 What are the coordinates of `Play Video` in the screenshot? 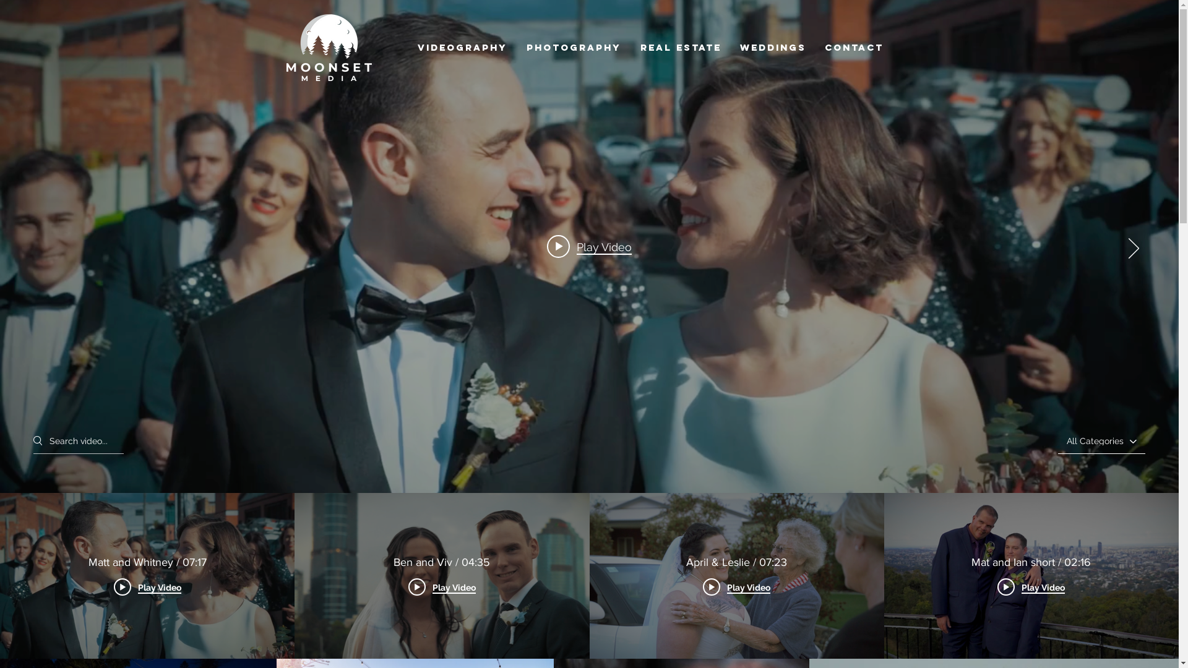 It's located at (147, 587).